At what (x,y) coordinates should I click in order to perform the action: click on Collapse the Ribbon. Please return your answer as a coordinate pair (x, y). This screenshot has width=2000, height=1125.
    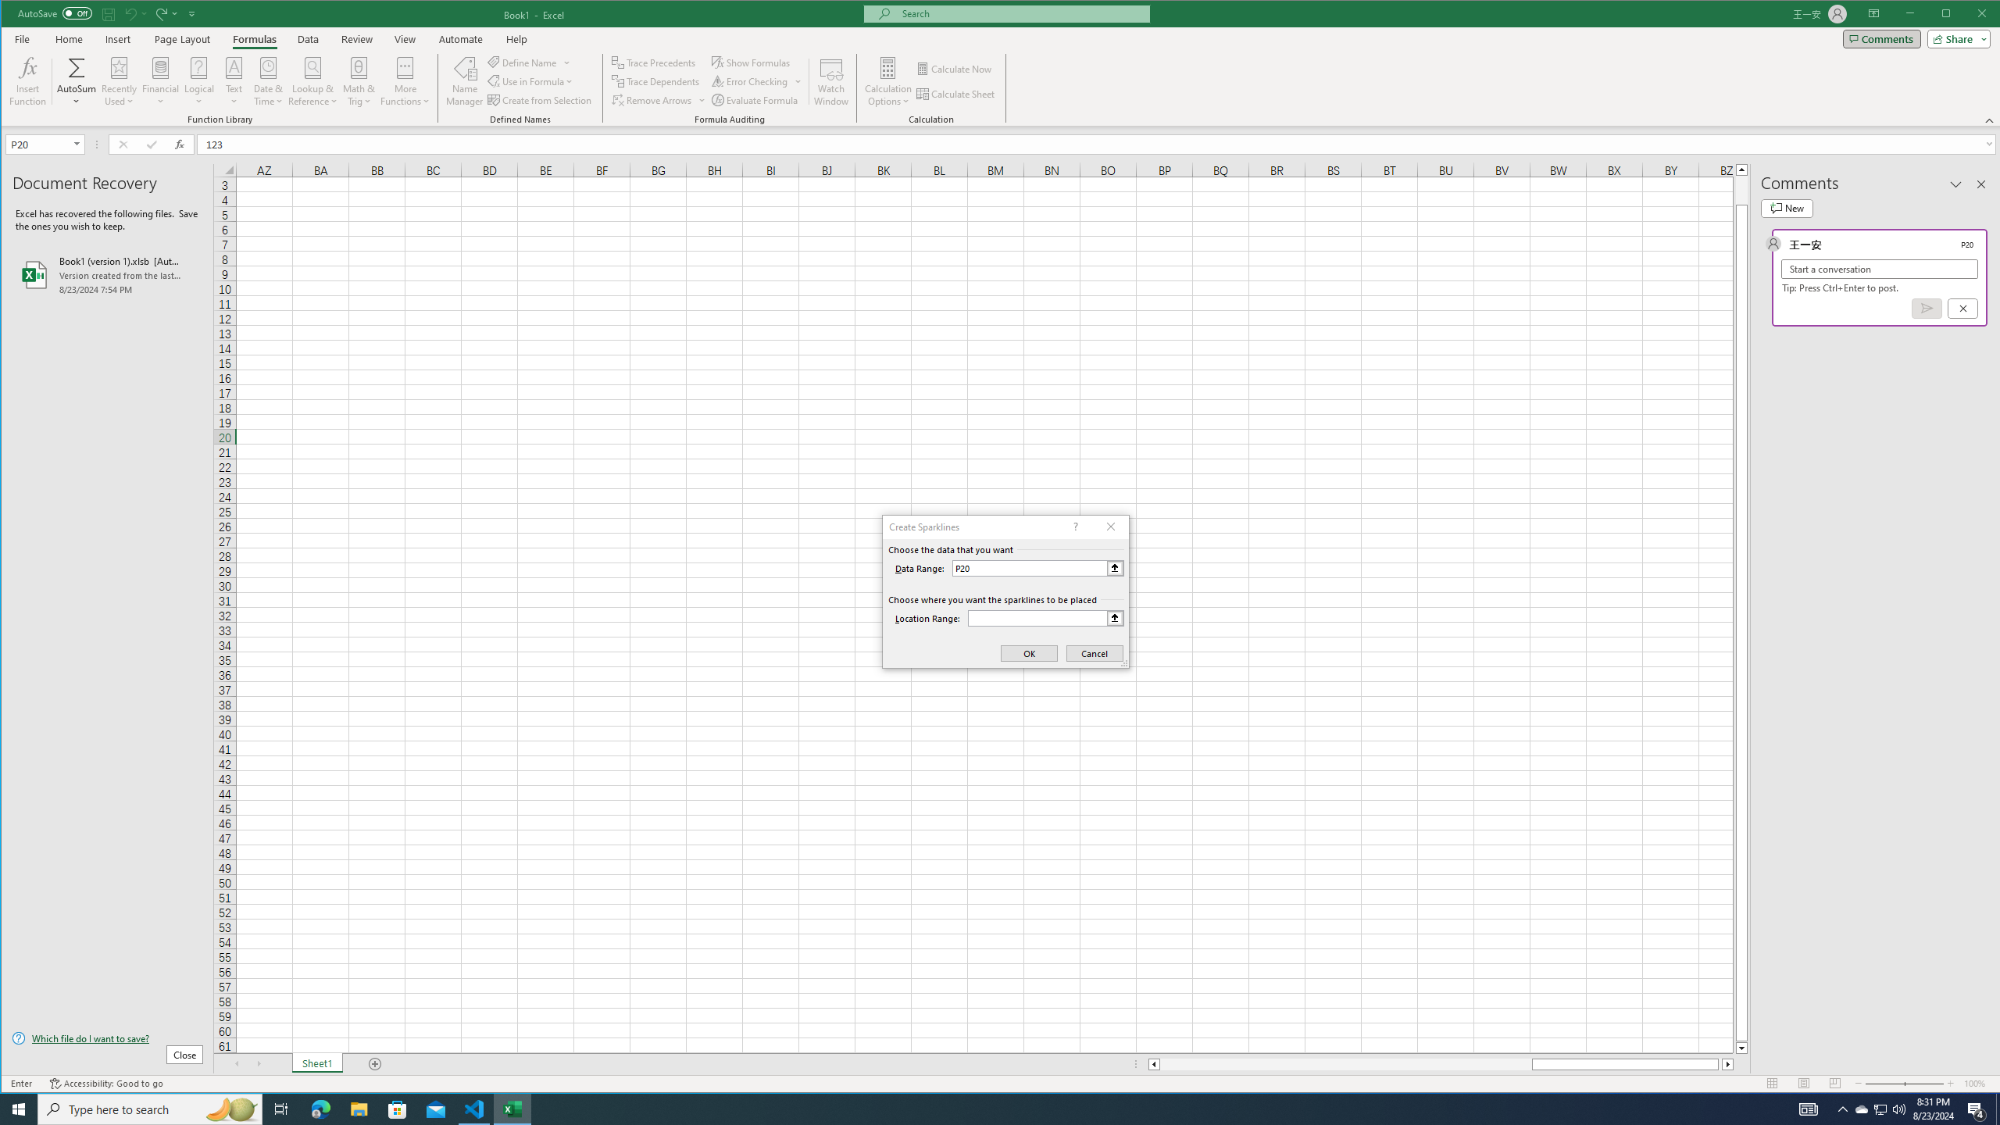
    Looking at the image, I should click on (1990, 120).